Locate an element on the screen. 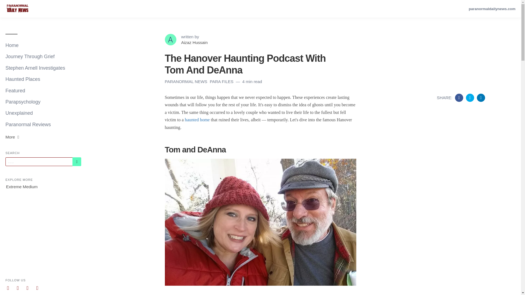 This screenshot has height=295, width=525. Haunted Places is located at coordinates (43, 79).